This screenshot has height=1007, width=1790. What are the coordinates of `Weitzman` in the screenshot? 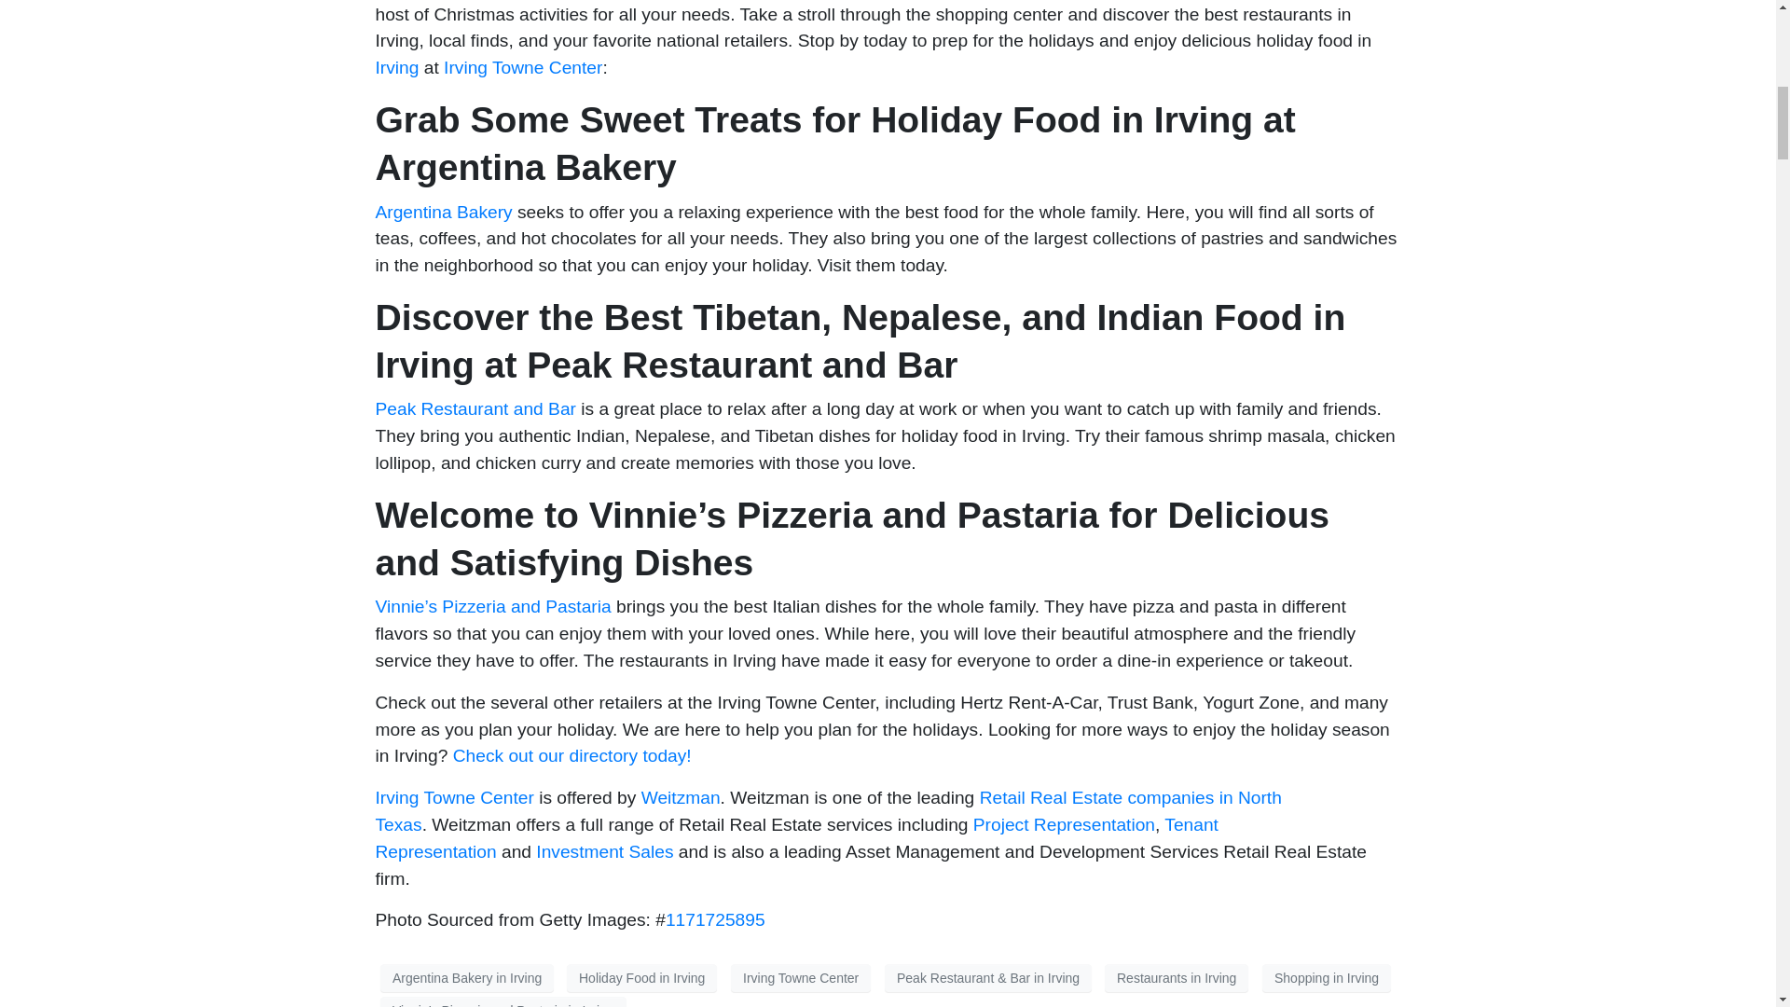 It's located at (681, 797).